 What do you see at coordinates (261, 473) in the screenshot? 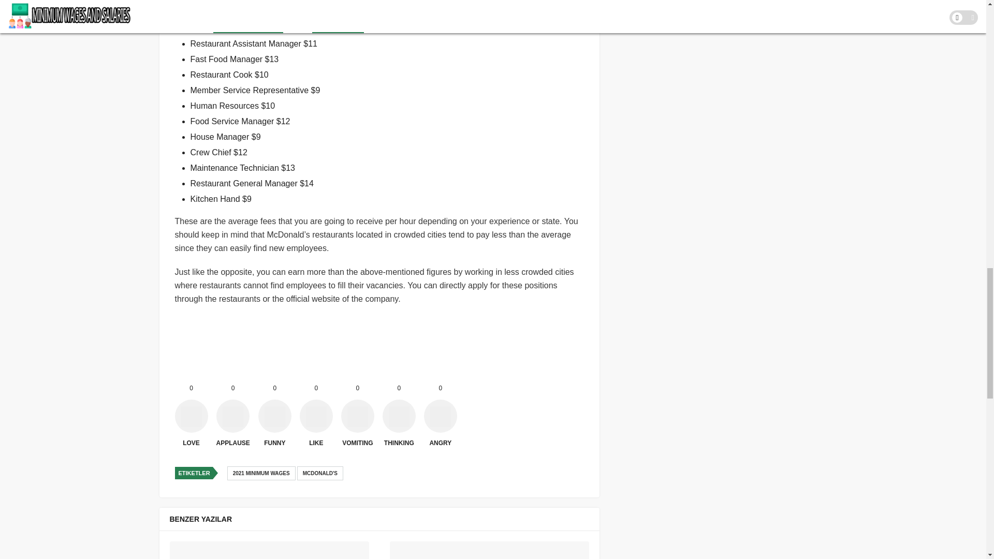
I see `2021 MINIMUM WAGES` at bounding box center [261, 473].